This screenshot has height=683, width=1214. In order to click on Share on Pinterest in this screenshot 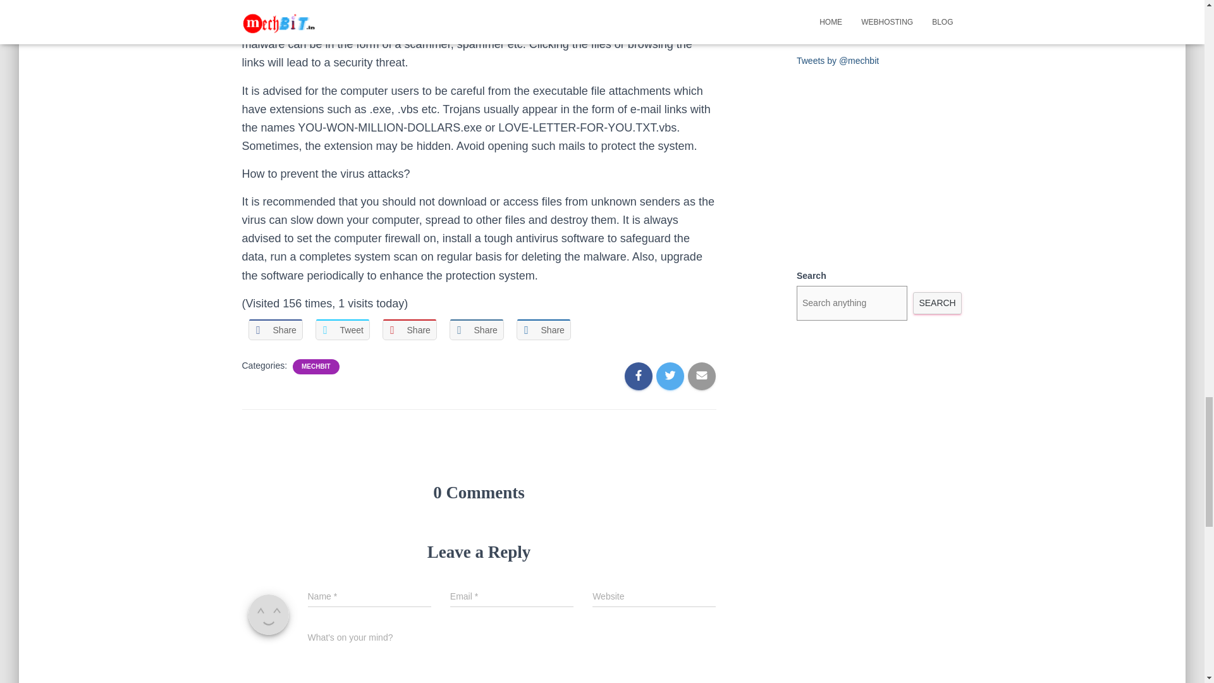, I will do `click(408, 329)`.